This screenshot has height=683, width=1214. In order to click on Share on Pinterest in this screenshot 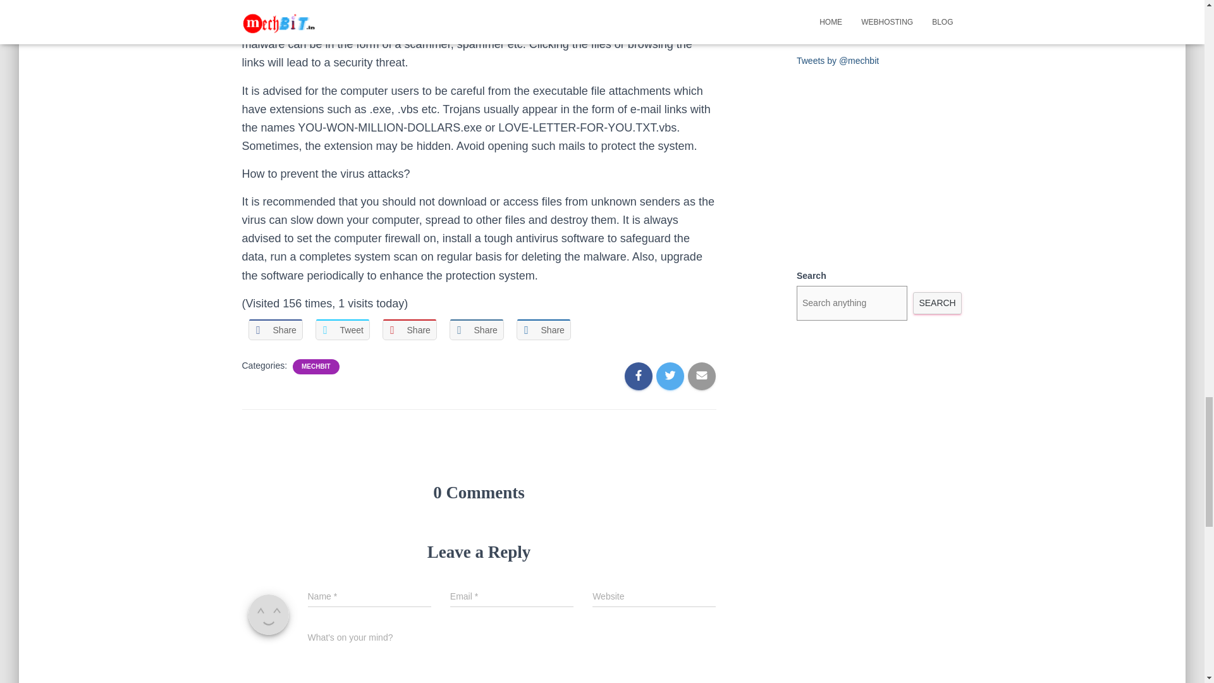, I will do `click(408, 329)`.